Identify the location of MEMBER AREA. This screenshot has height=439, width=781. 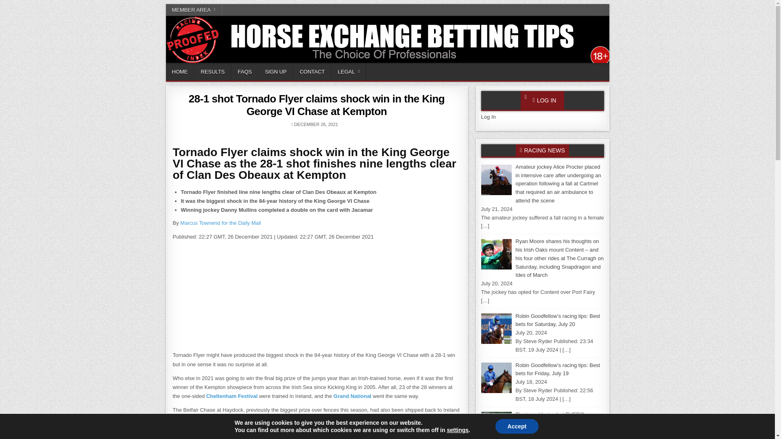
(194, 10).